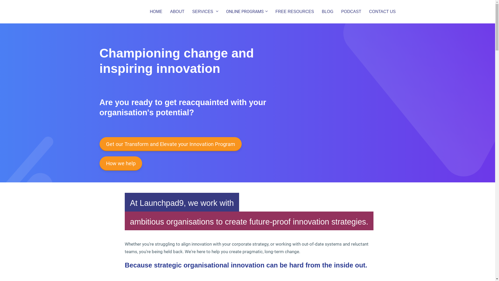 The image size is (499, 281). Describe the element at coordinates (295, 12) in the screenshot. I see `FREE RESOURCES` at that location.